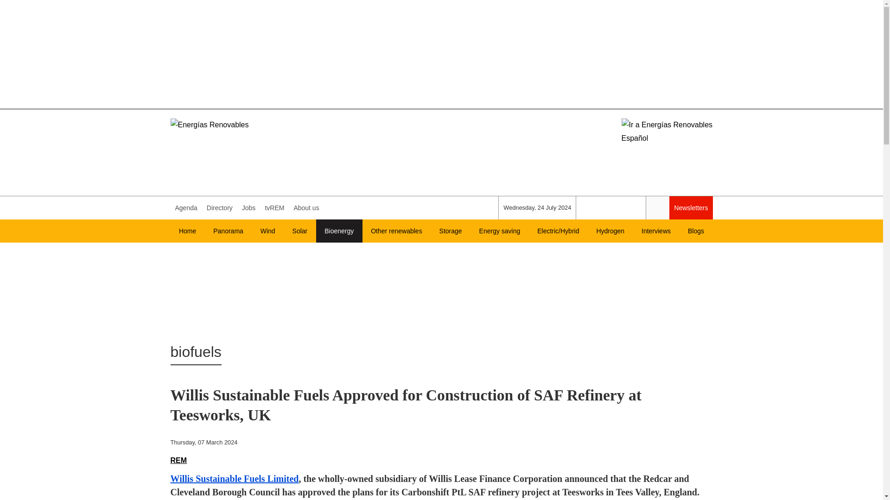 Image resolution: width=890 pixels, height=500 pixels. I want to click on Ir a Inicio, so click(262, 143).